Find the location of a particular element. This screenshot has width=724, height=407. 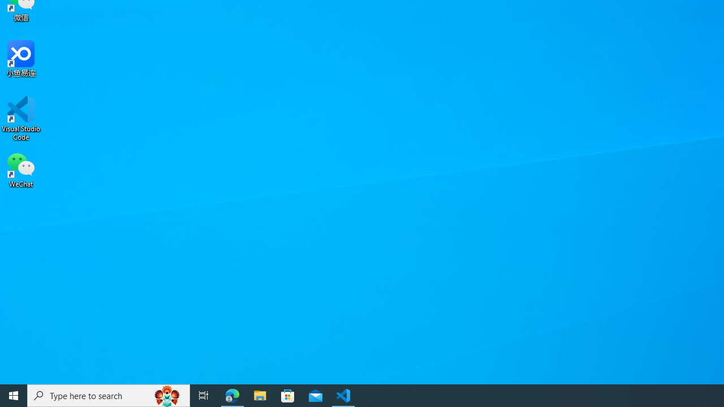

Visual Studio Code is located at coordinates (21, 118).